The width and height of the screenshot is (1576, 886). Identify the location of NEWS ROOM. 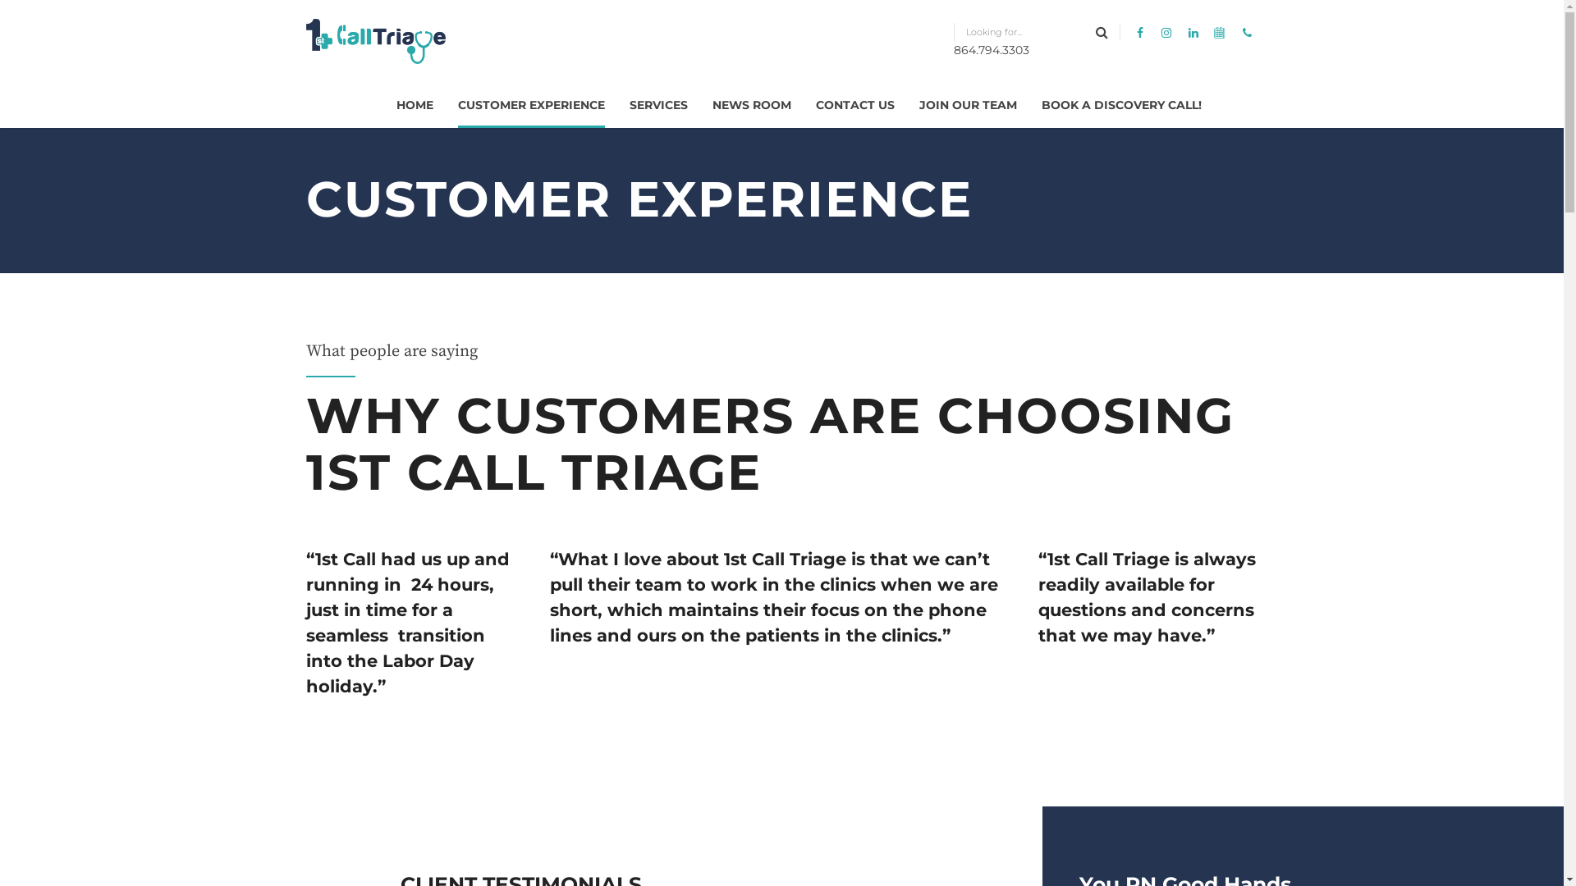
(752, 105).